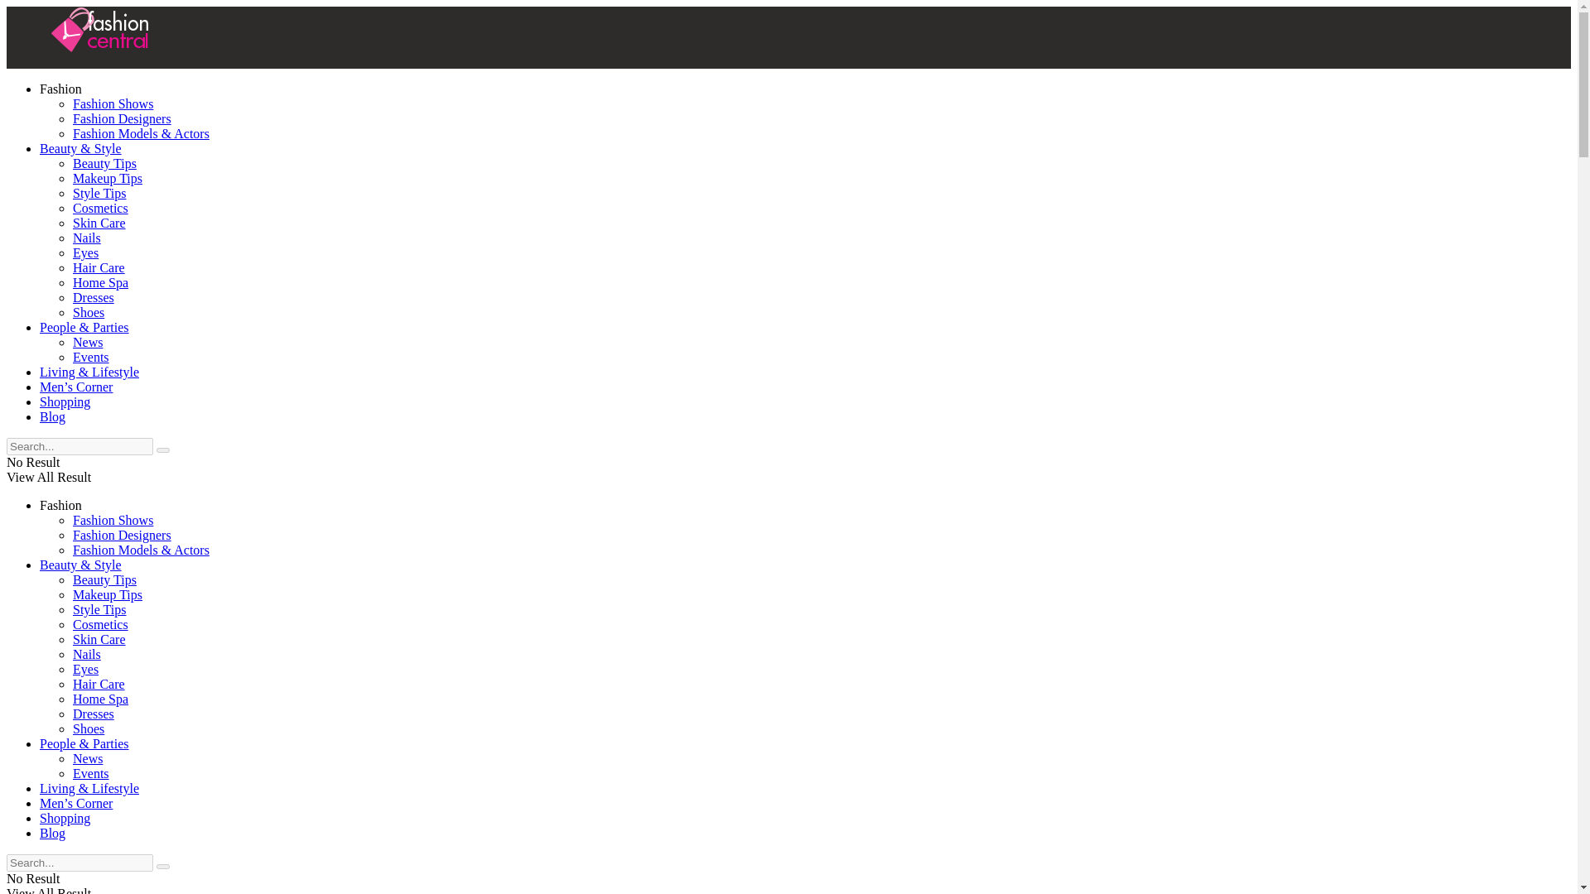  What do you see at coordinates (99, 267) in the screenshot?
I see `Hair Care` at bounding box center [99, 267].